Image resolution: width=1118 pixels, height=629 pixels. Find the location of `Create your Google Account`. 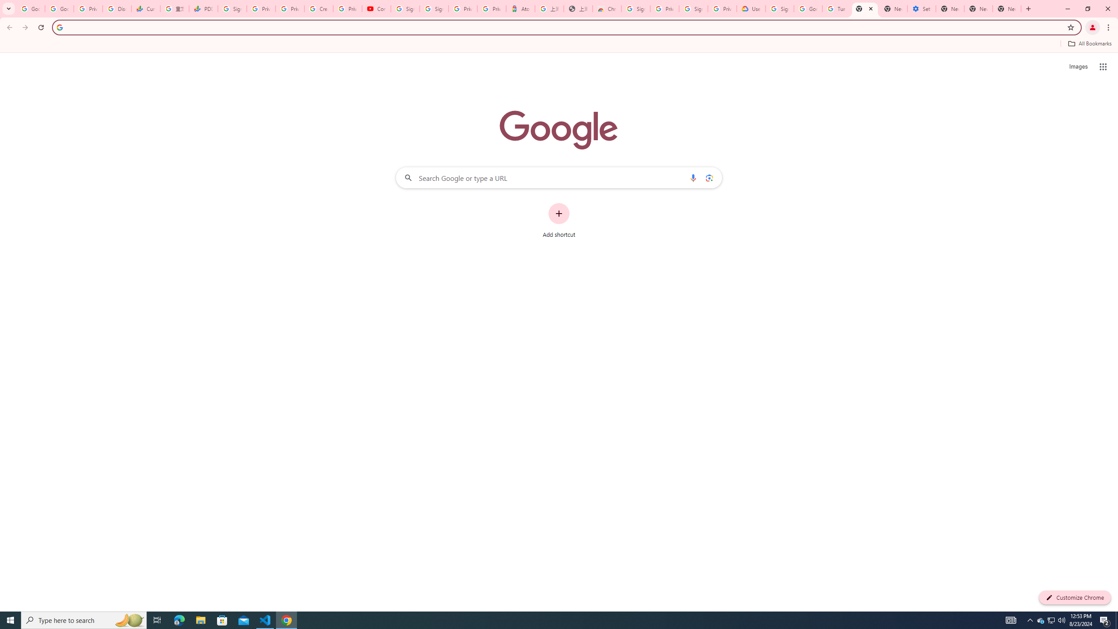

Create your Google Account is located at coordinates (319, 9).